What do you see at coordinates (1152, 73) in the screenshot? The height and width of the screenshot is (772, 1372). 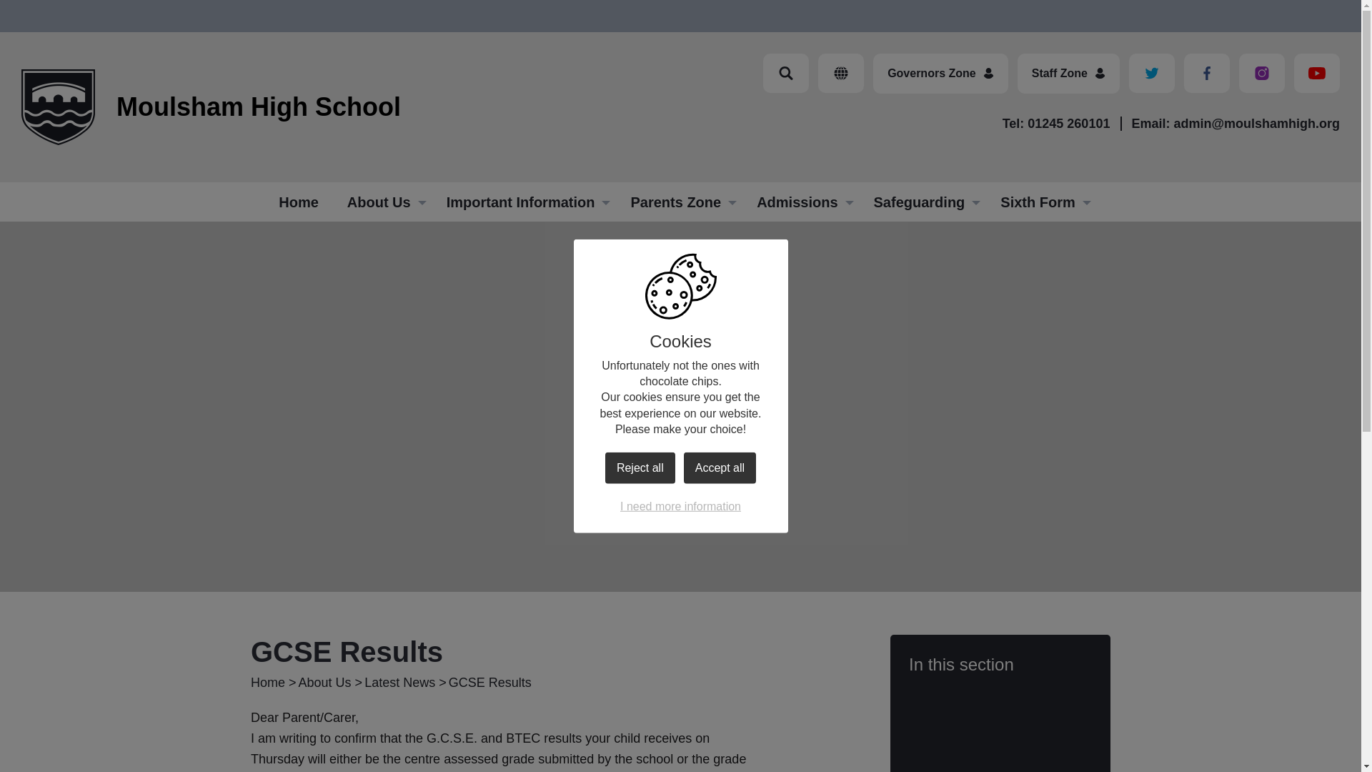 I see `Tel: 01245 260101` at bounding box center [1152, 73].